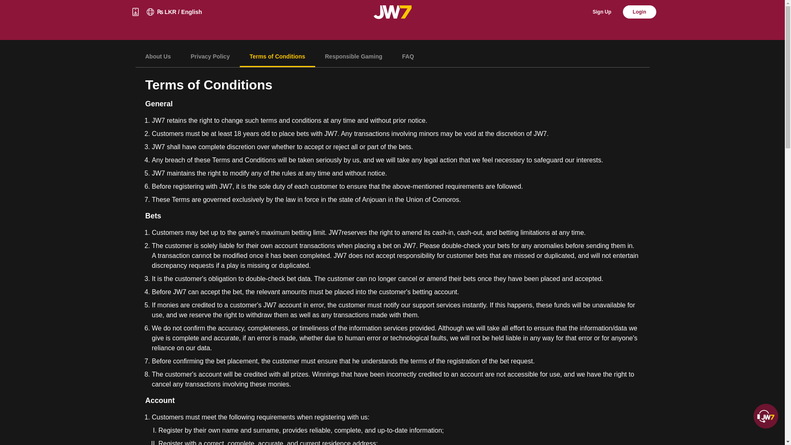  Describe the element at coordinates (157, 57) in the screenshot. I see `About Us` at that location.